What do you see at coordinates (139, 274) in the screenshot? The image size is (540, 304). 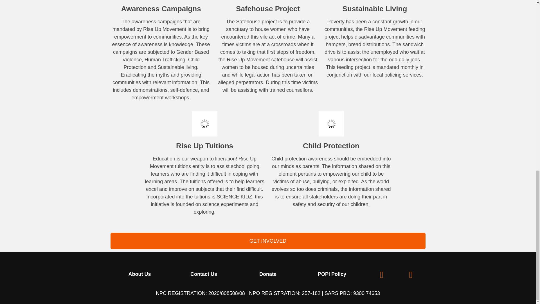 I see `About Us` at bounding box center [139, 274].